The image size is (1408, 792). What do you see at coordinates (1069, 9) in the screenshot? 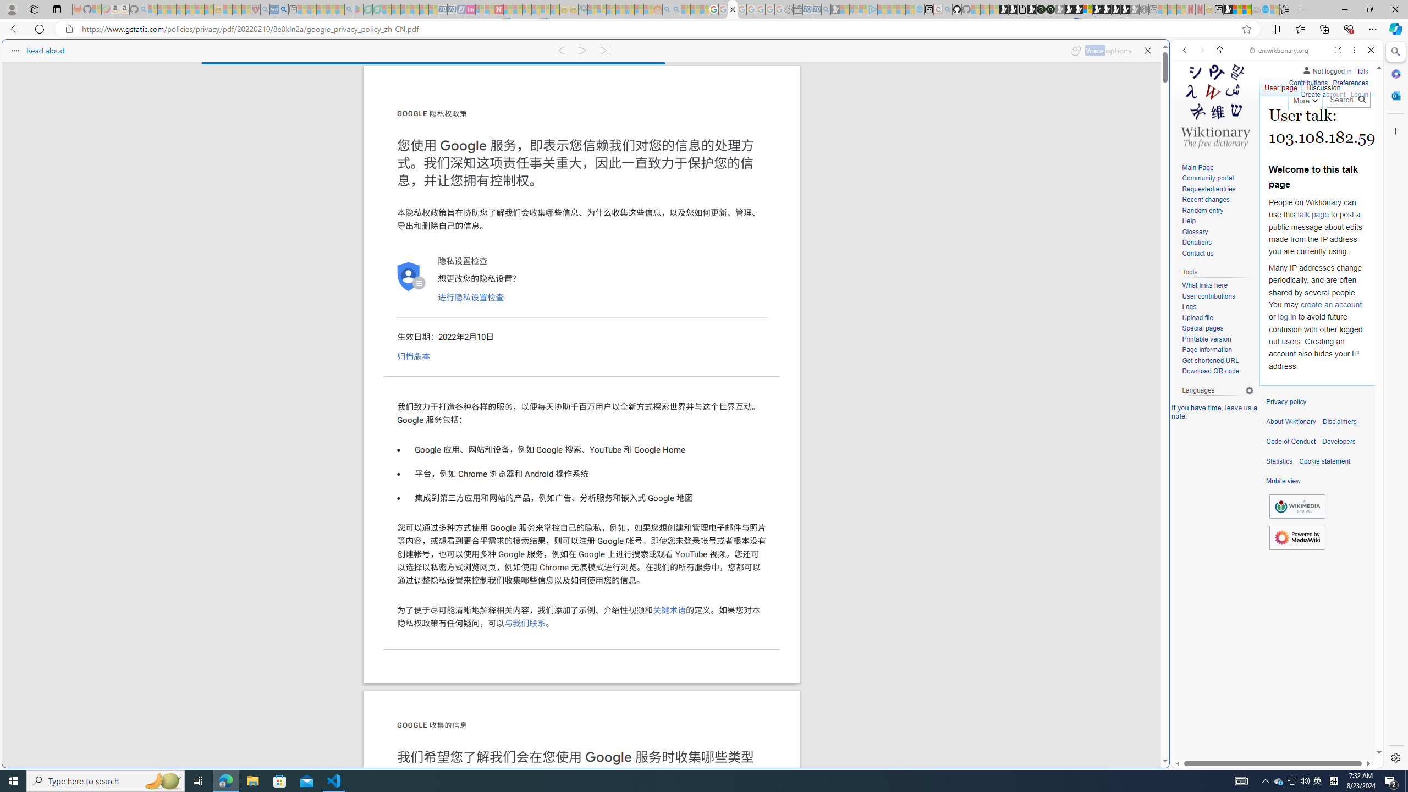
I see `Play Cave FRVR in your browser | Games from Microsoft Start` at bounding box center [1069, 9].